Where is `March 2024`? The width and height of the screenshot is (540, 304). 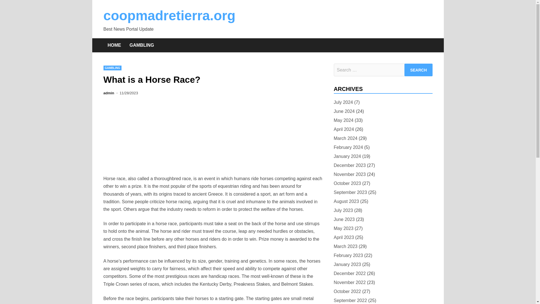
March 2024 is located at coordinates (345, 138).